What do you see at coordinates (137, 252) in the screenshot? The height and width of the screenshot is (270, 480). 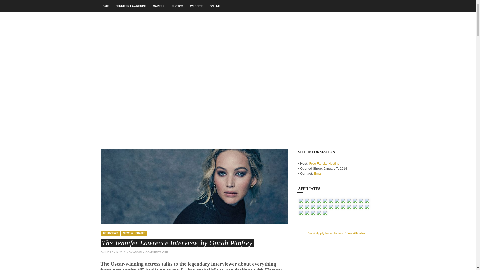 I see `ADMIN` at bounding box center [137, 252].